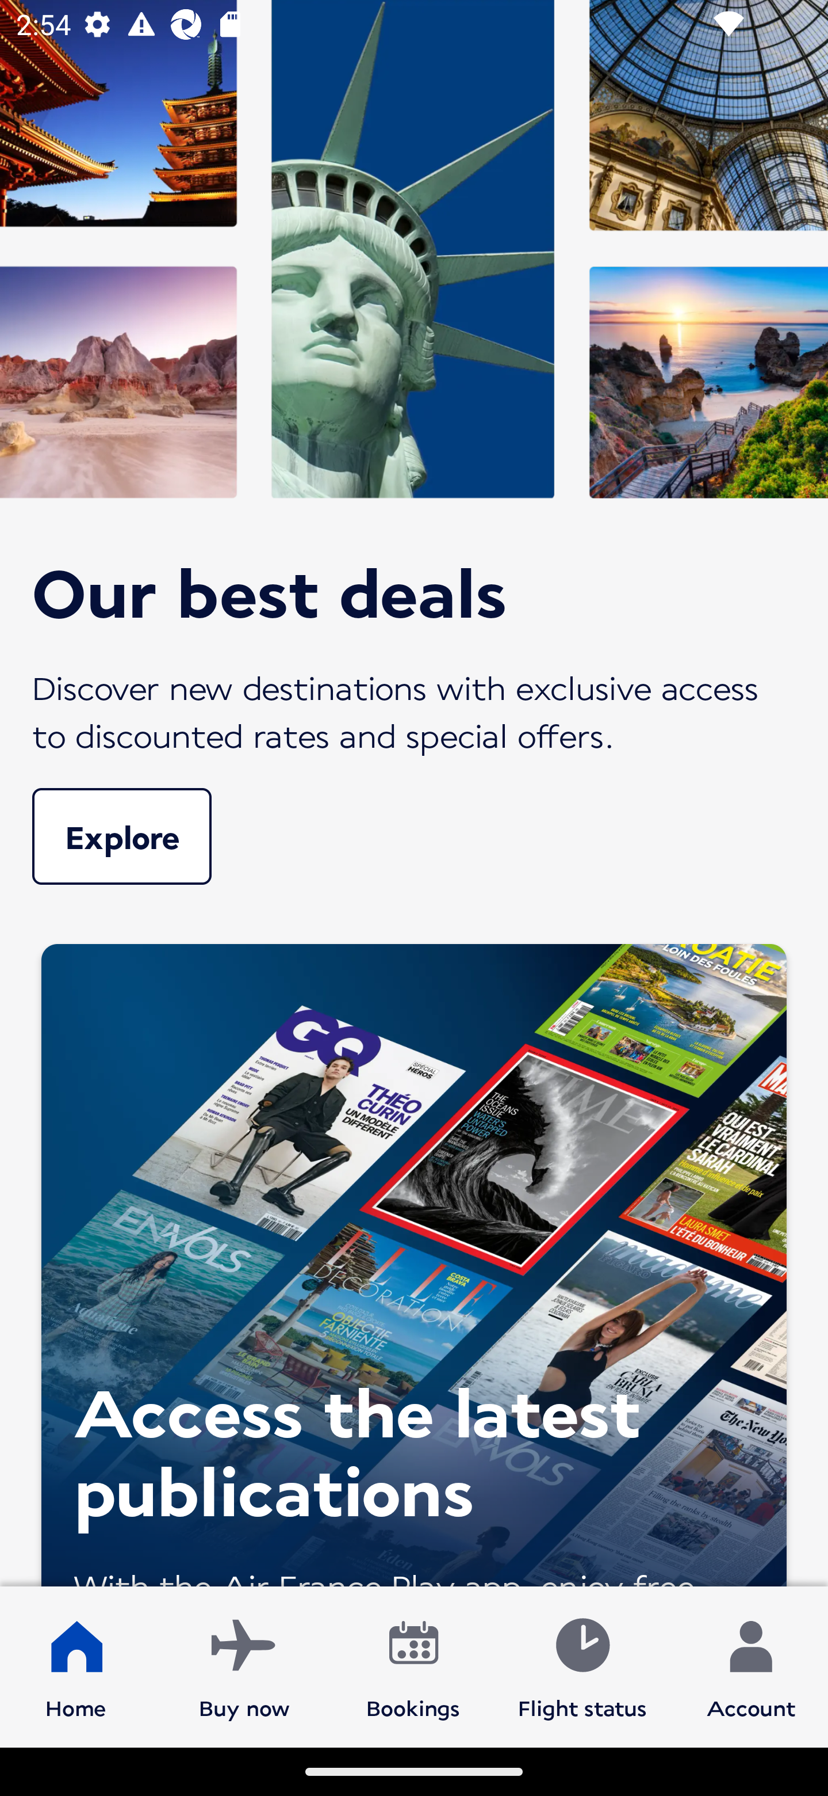  I want to click on Flight status, so click(582, 1666).